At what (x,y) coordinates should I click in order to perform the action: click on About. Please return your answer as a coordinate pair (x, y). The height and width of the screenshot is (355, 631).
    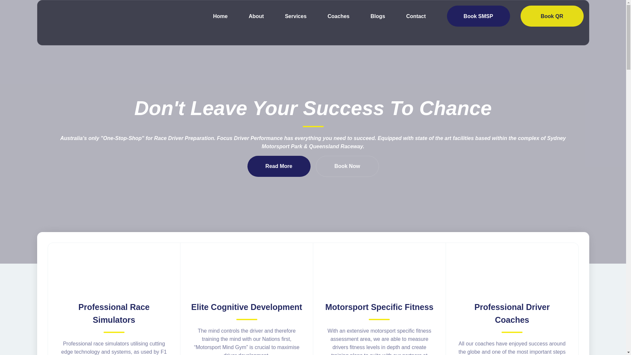
    Looking at the image, I should click on (256, 16).